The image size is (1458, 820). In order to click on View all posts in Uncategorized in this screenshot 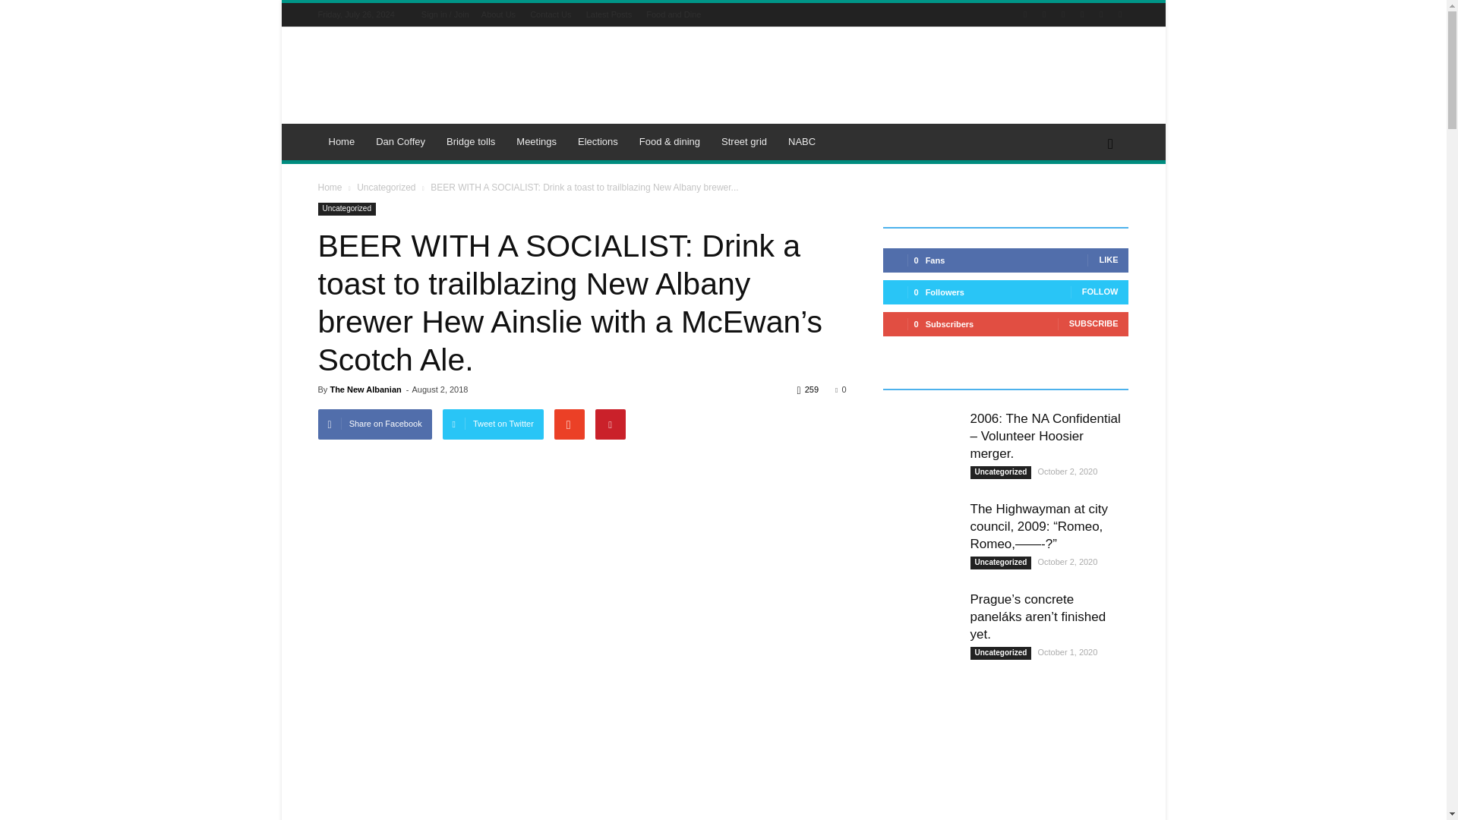, I will do `click(386, 187)`.